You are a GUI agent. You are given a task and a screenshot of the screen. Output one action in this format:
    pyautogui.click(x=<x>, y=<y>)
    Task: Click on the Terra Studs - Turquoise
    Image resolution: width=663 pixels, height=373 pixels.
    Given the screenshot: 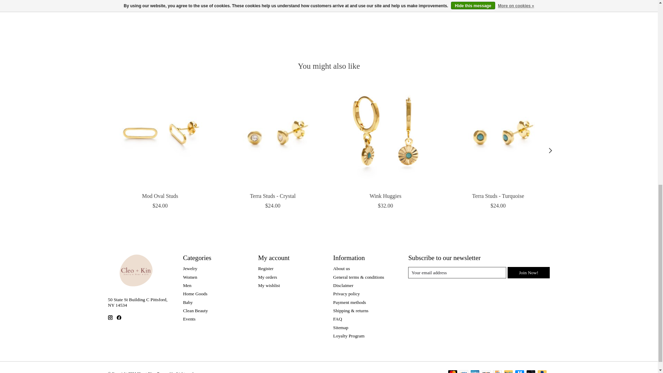 What is the action you would take?
    pyautogui.click(x=497, y=135)
    